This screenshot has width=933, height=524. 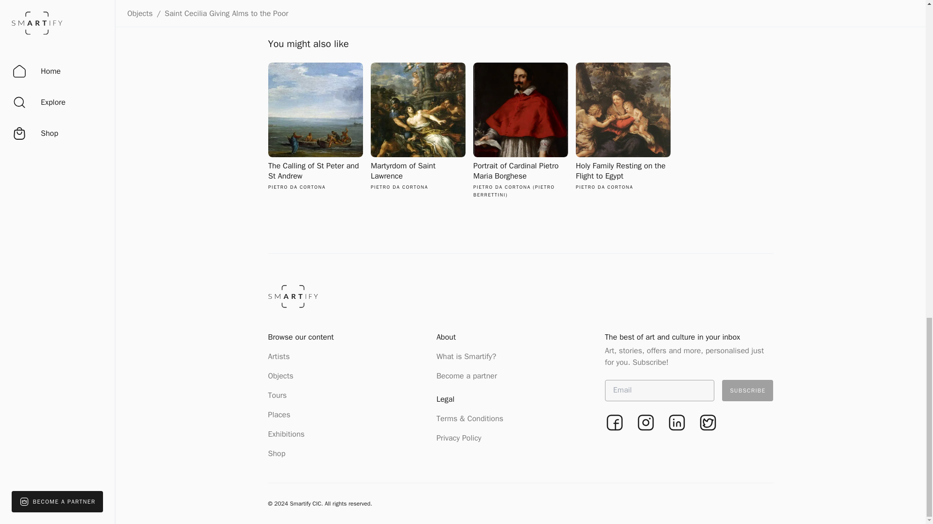 I want to click on Exhibitions, so click(x=315, y=127).